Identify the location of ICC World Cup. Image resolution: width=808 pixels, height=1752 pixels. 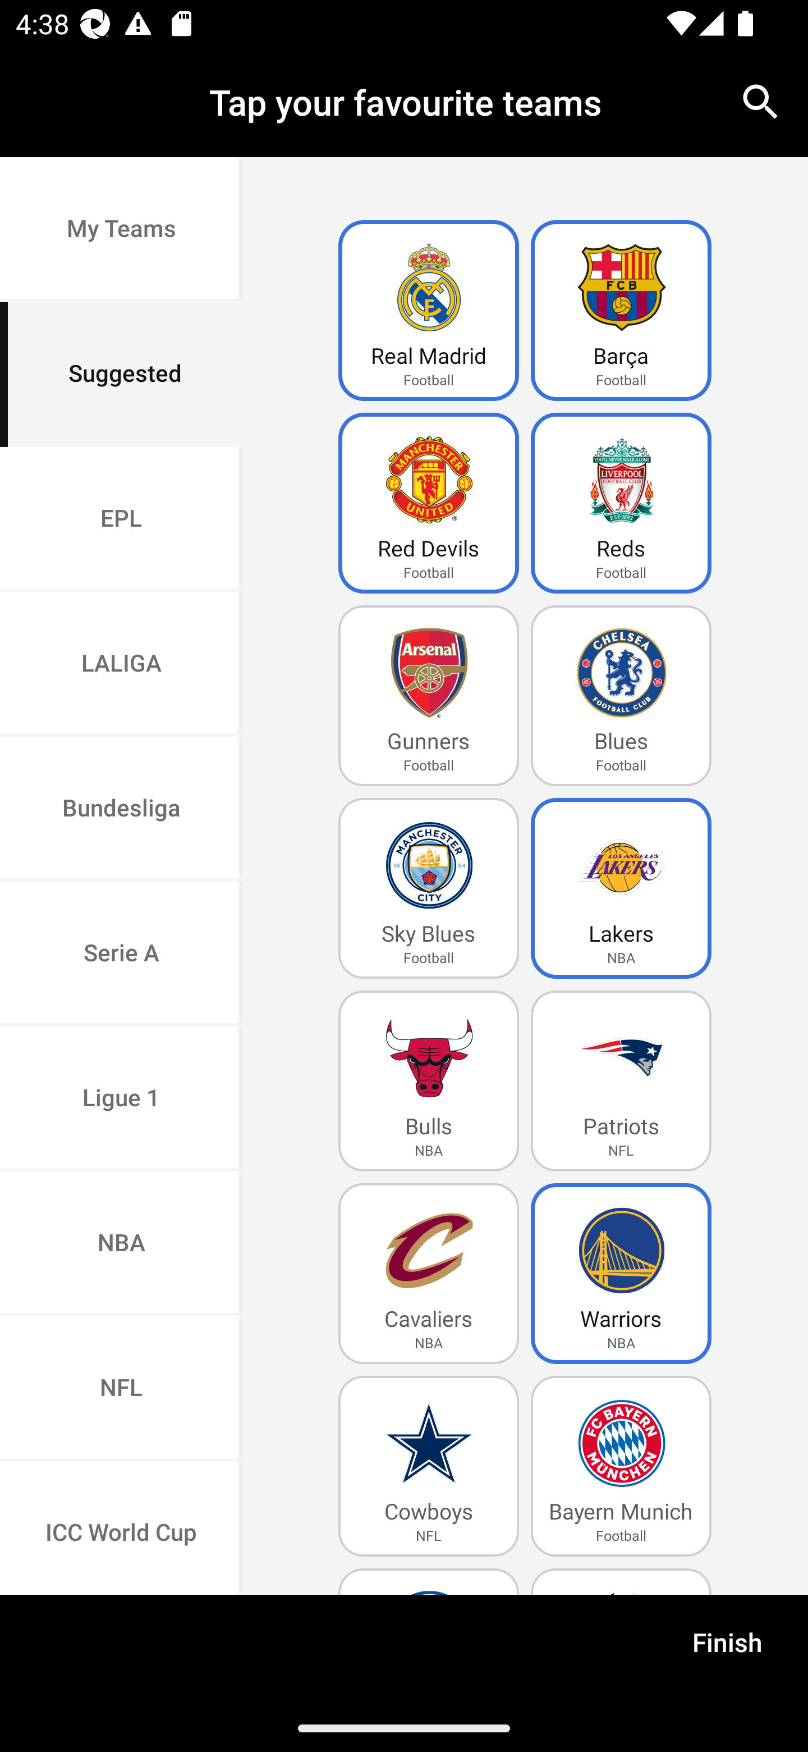
(121, 1527).